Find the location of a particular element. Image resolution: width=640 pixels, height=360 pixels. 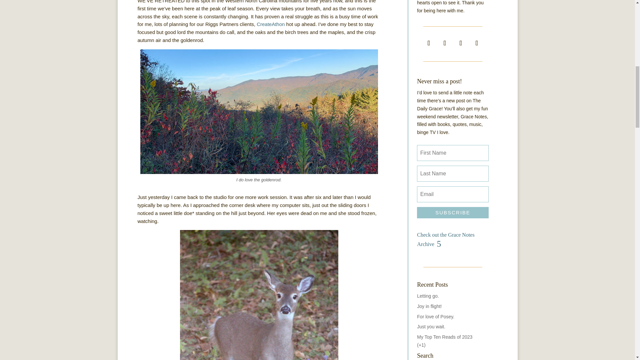

For love of Posey. is located at coordinates (436, 316).